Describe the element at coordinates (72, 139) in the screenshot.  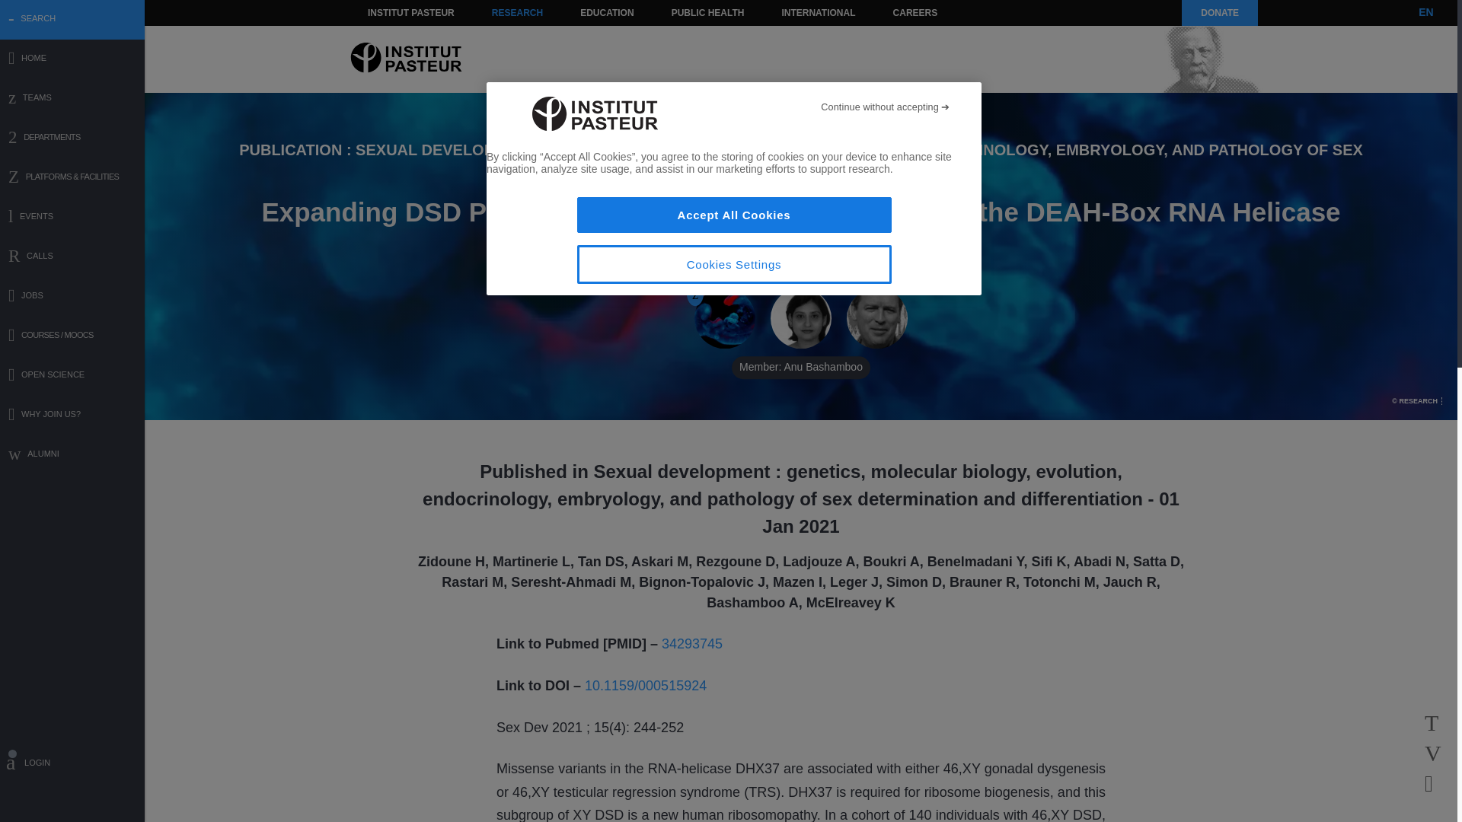
I see `DEPARTMENTS` at that location.